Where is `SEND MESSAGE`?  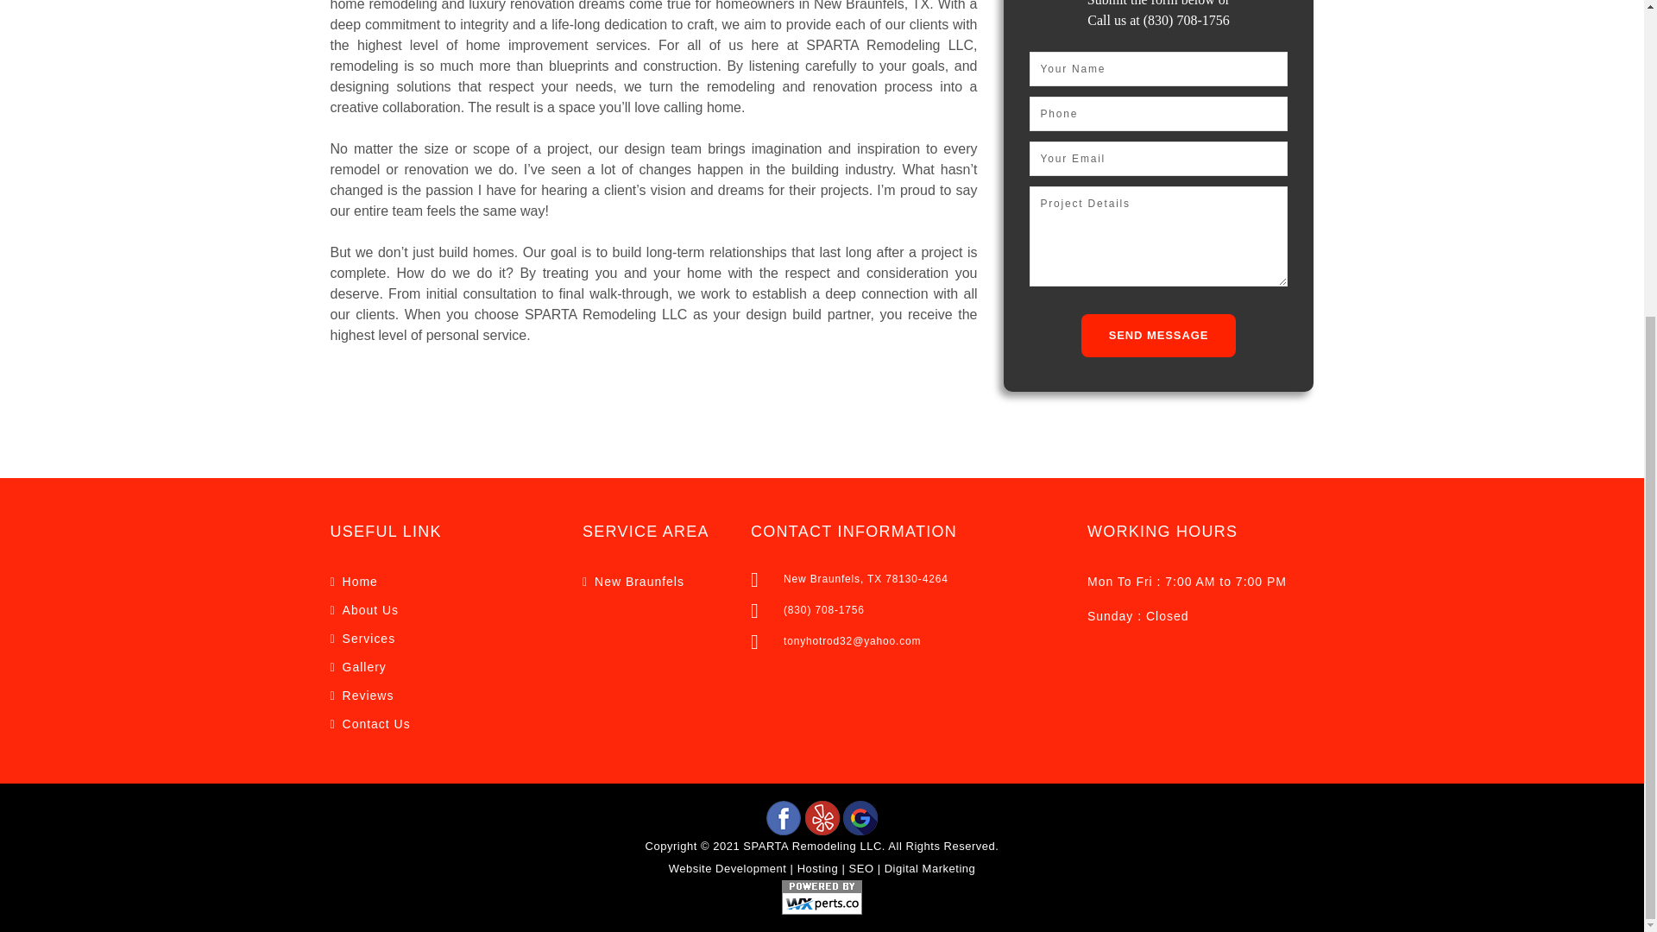 SEND MESSAGE is located at coordinates (1158, 335).